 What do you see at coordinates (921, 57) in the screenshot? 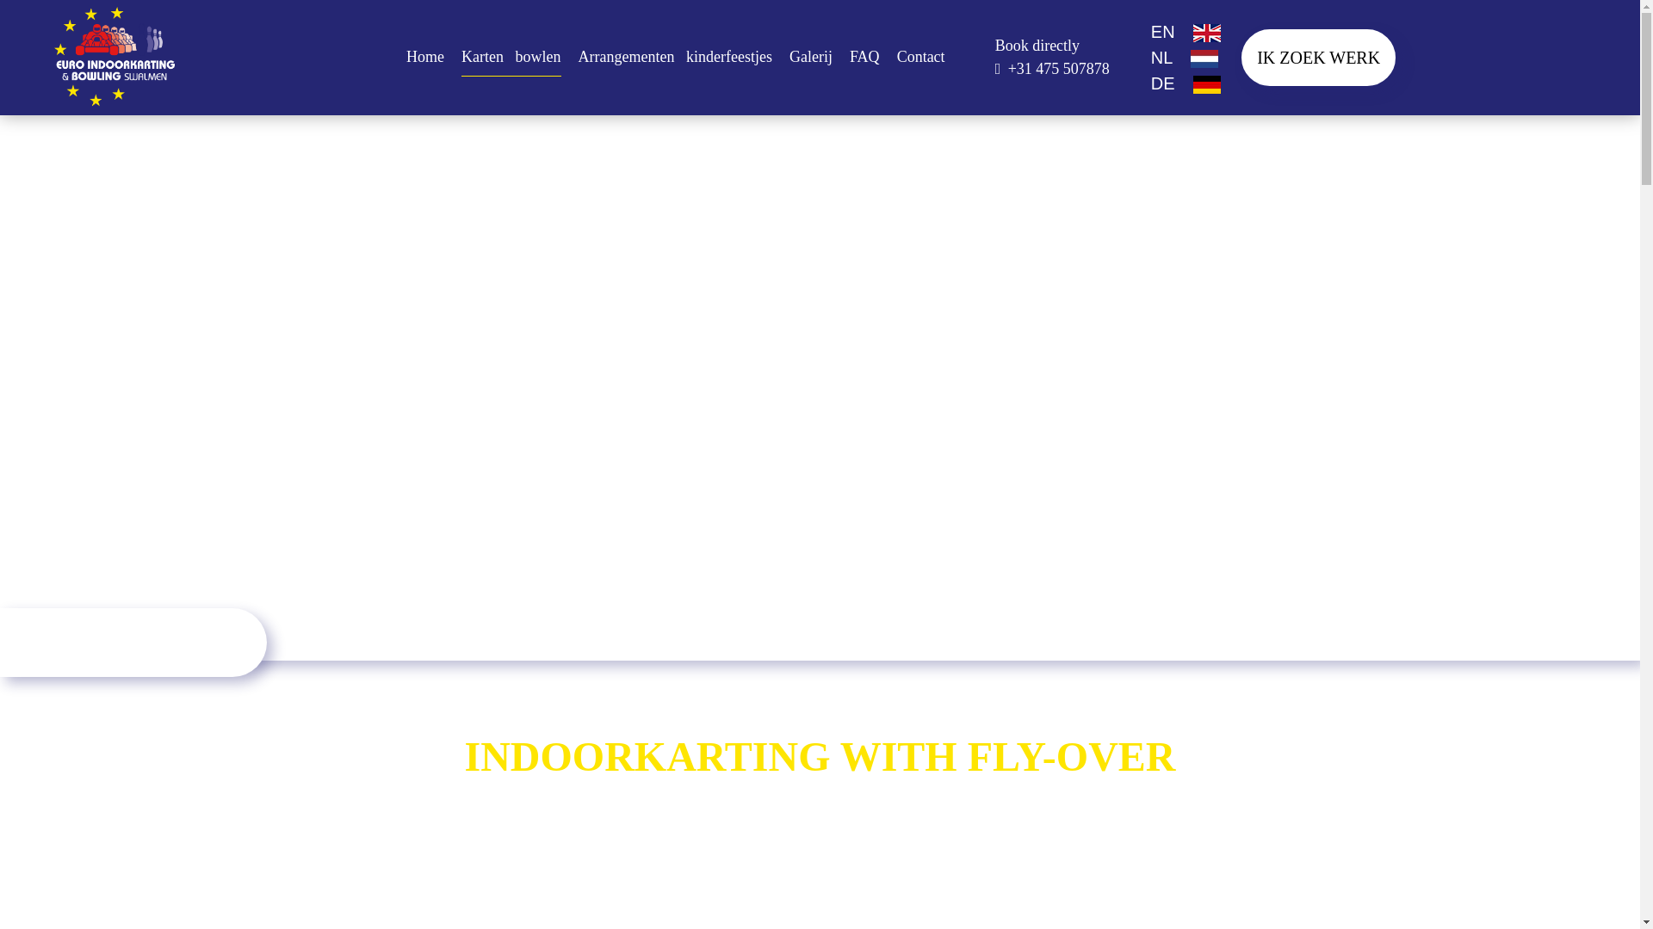
I see `Contact` at bounding box center [921, 57].